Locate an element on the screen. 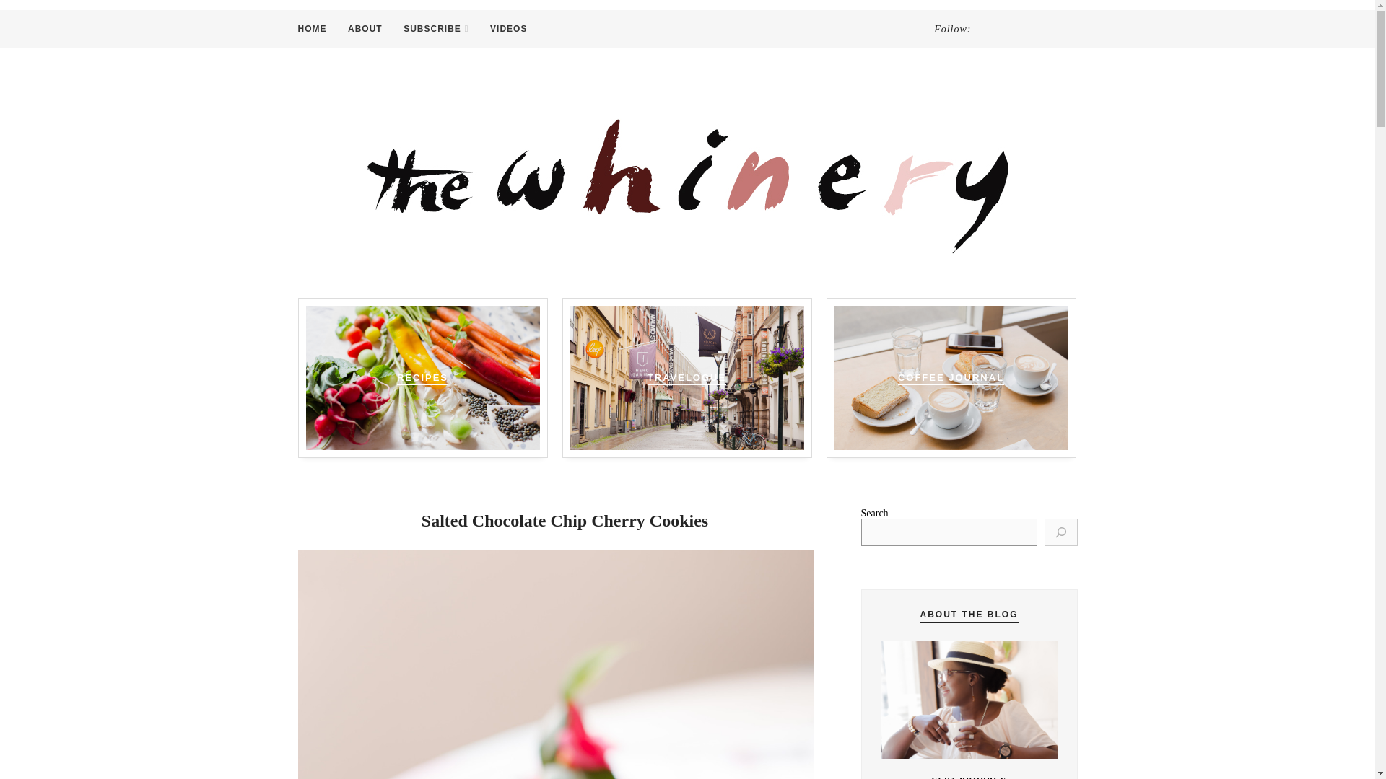 The height and width of the screenshot is (779, 1386). ABOUT is located at coordinates (365, 29).